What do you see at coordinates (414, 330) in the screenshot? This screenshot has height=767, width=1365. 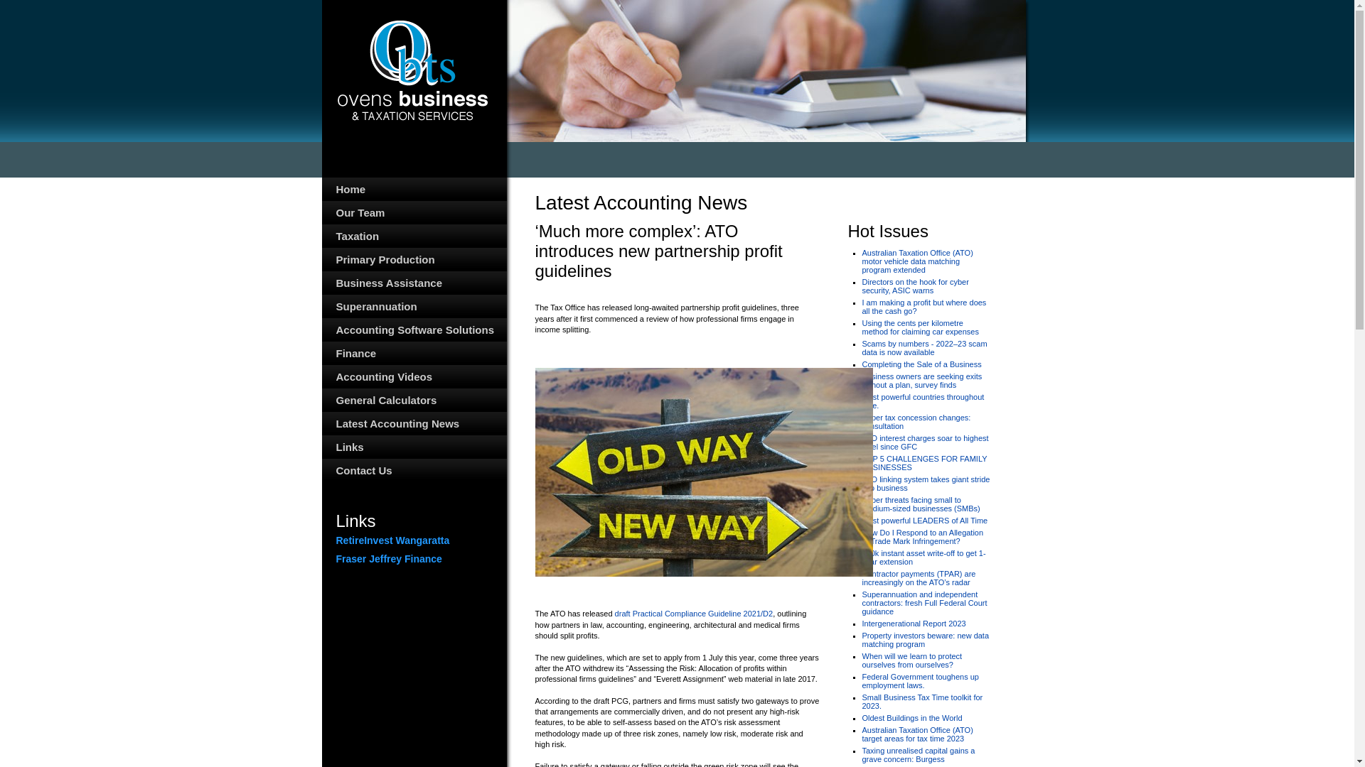 I see `Accounting Software Solutions` at bounding box center [414, 330].